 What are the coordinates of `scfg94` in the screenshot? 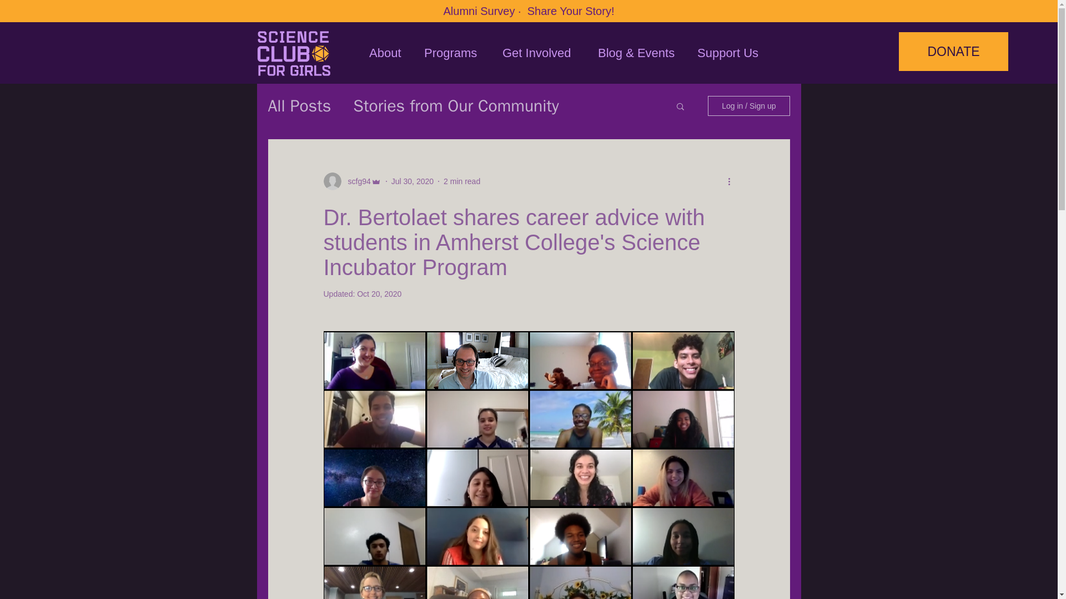 It's located at (355, 181).